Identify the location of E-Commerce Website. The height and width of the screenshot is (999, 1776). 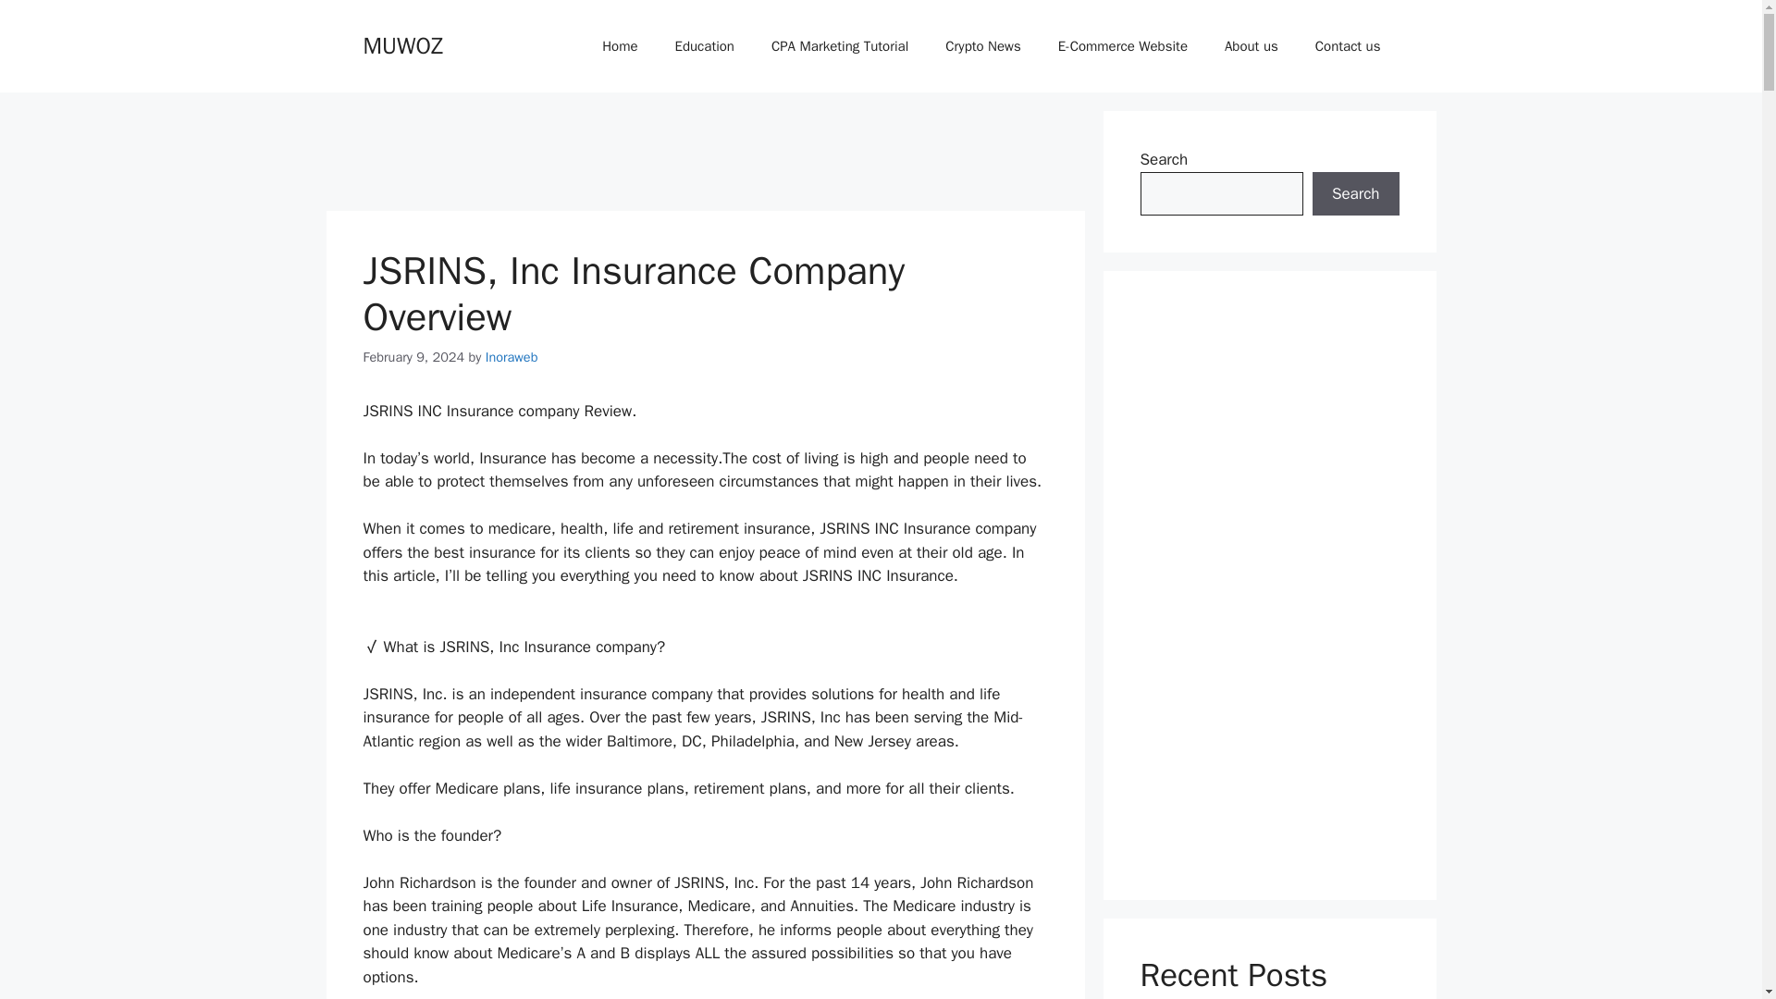
(1122, 46).